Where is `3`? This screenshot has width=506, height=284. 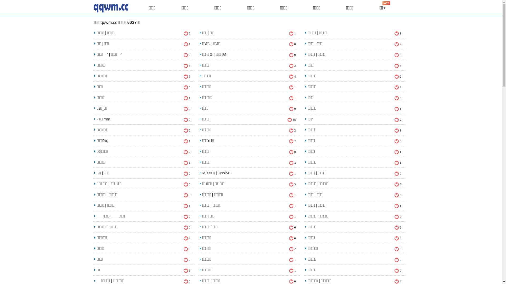
3 is located at coordinates (398, 55).